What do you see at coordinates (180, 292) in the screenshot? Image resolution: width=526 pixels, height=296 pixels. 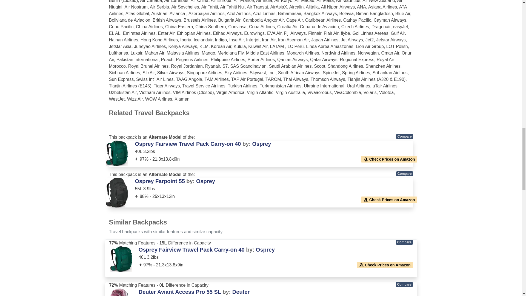 I see `Deuter Aviant Access Pro 55 SL` at bounding box center [180, 292].